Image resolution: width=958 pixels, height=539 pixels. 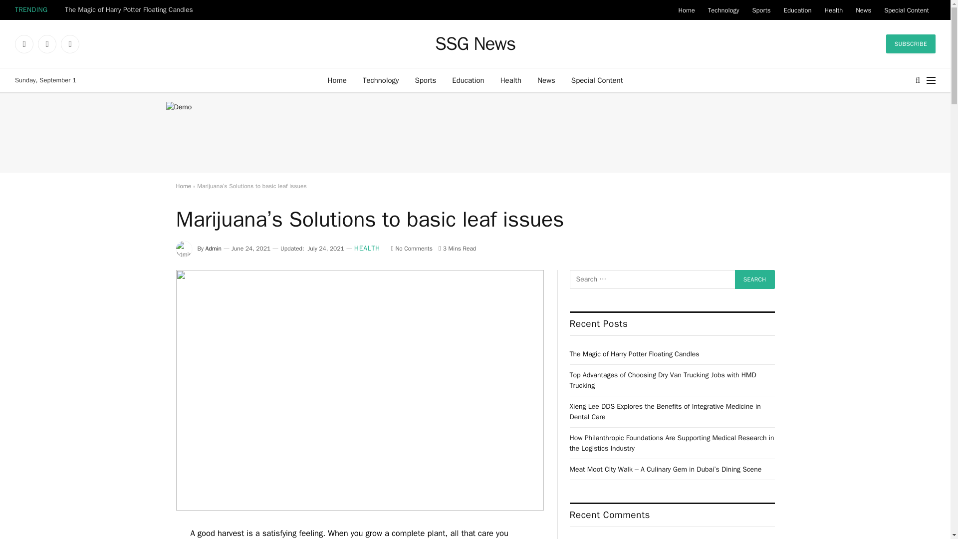 I want to click on News, so click(x=546, y=80).